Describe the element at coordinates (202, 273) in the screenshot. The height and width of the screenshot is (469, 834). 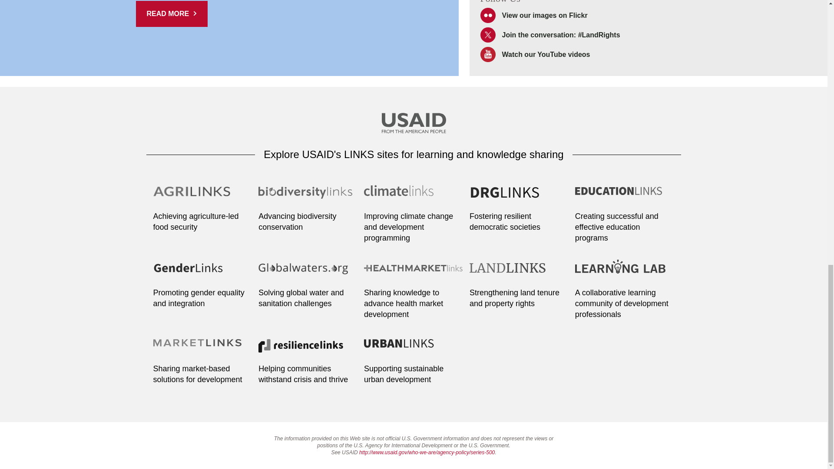
I see `Go to Genderlinks` at that location.